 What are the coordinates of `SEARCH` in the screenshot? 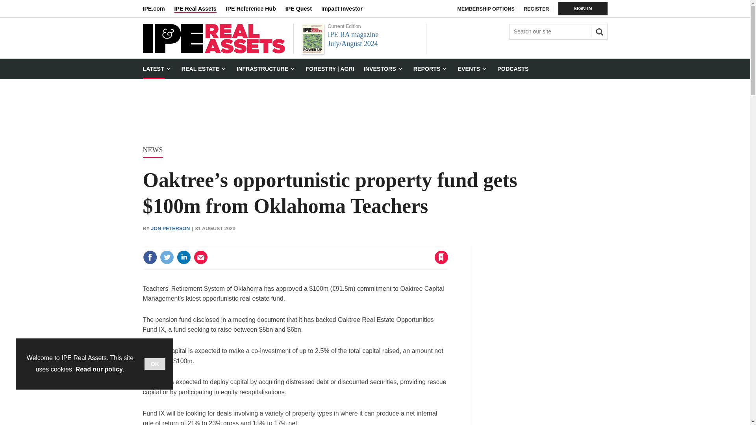 It's located at (598, 31).